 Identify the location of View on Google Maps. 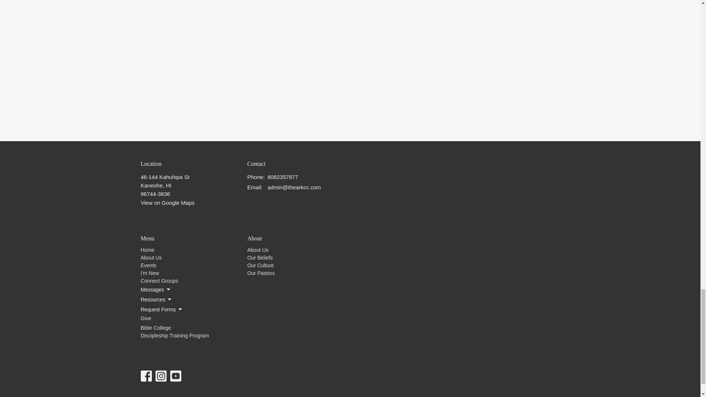
(167, 203).